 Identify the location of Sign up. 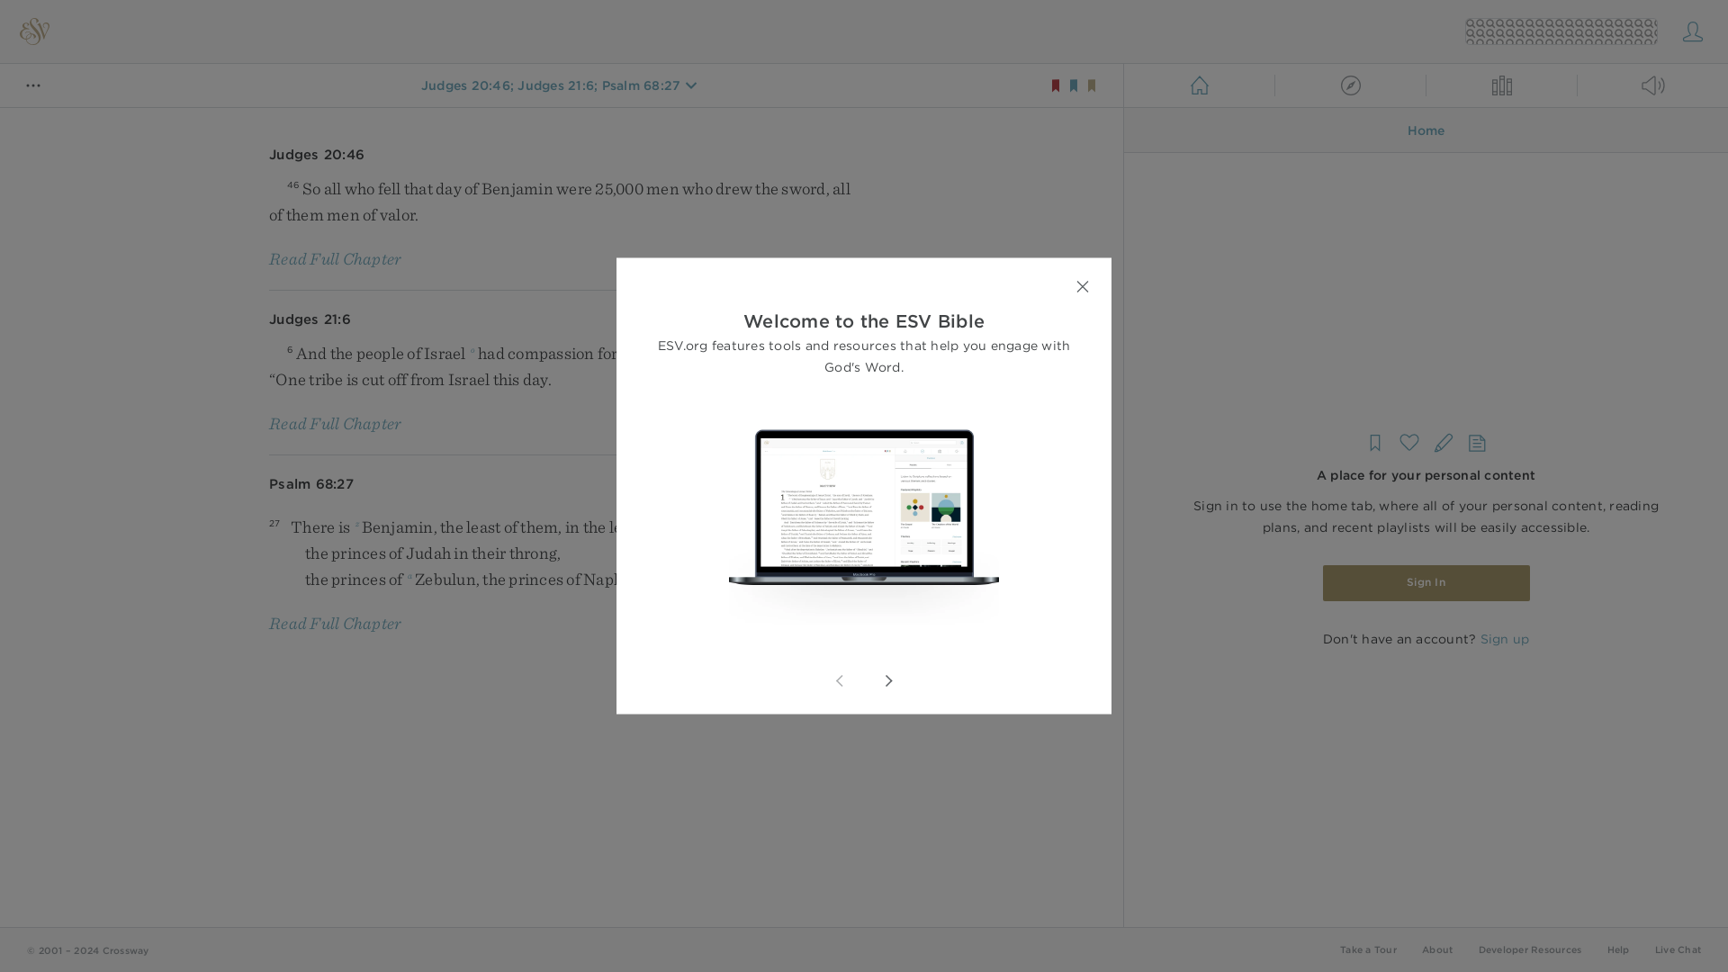
(1504, 639).